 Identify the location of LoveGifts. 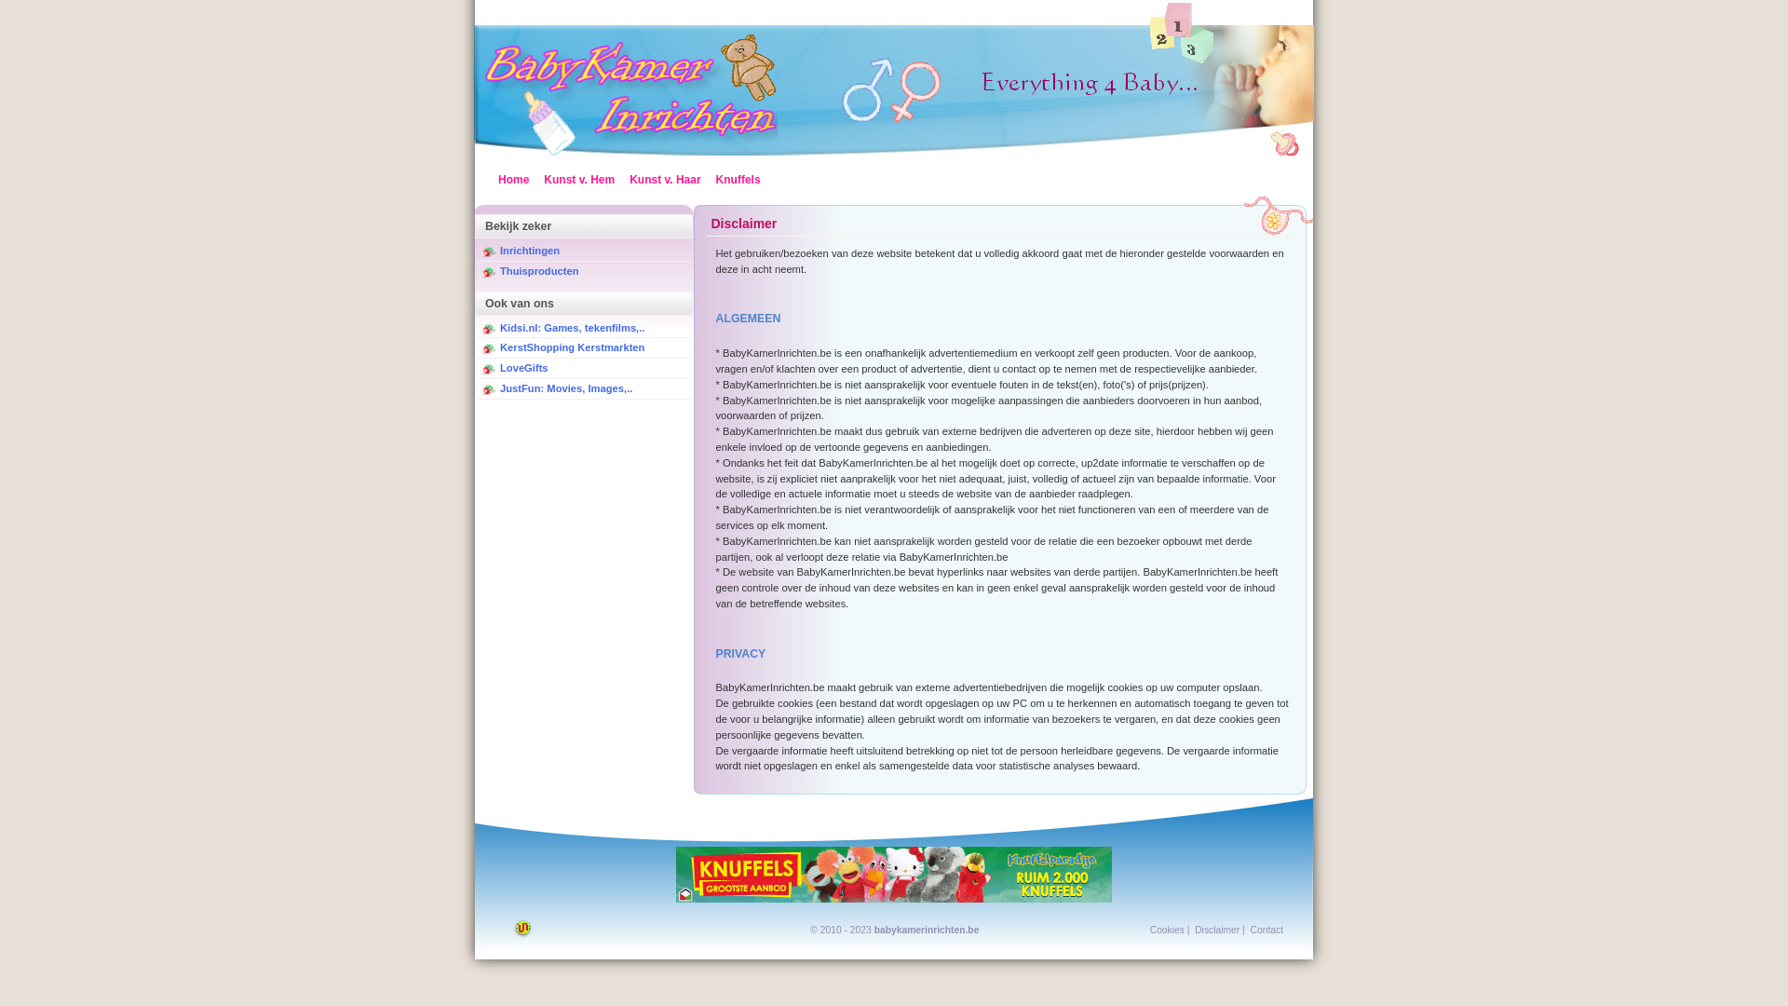
(524, 368).